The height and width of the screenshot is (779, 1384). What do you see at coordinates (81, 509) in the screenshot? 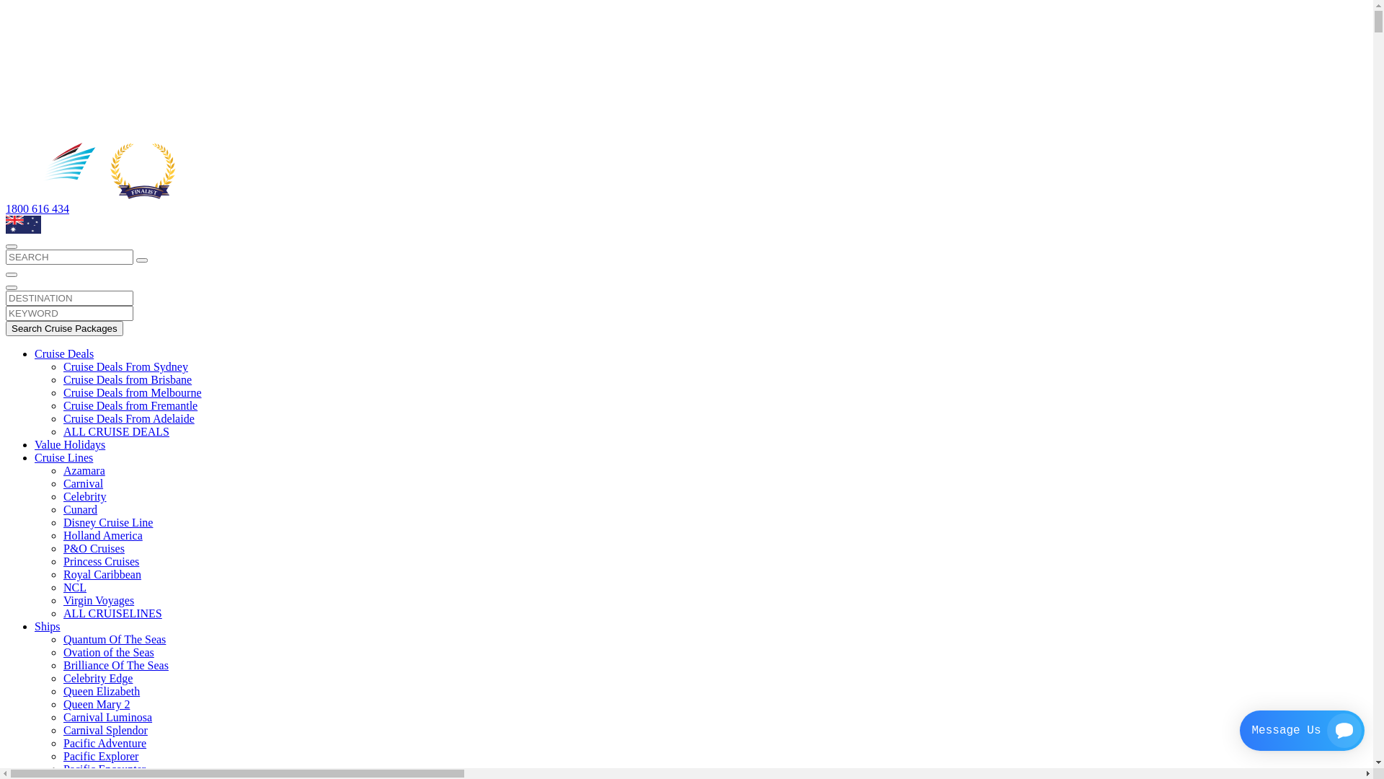
I see `Cunard` at bounding box center [81, 509].